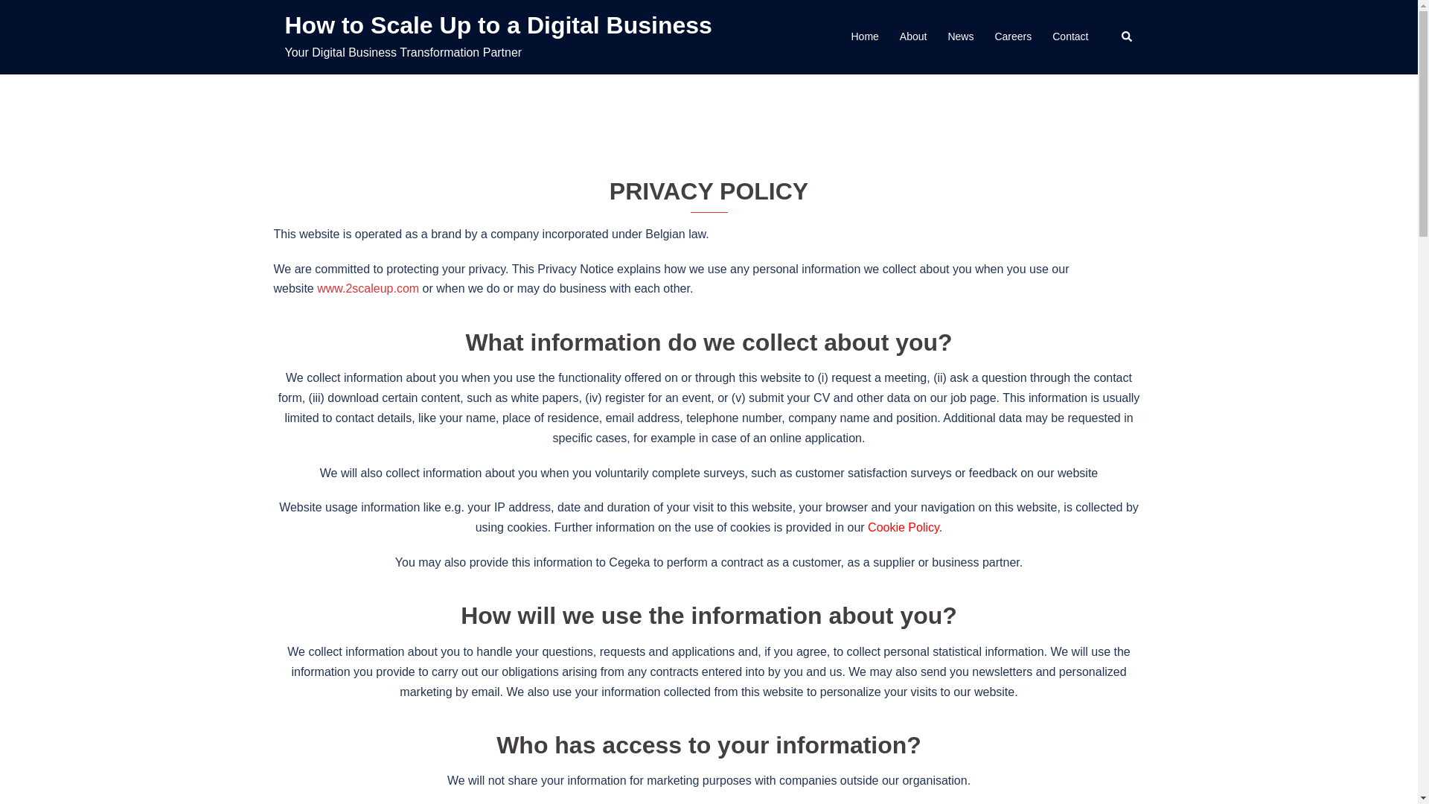  I want to click on www.2scaleup.com, so click(368, 289).